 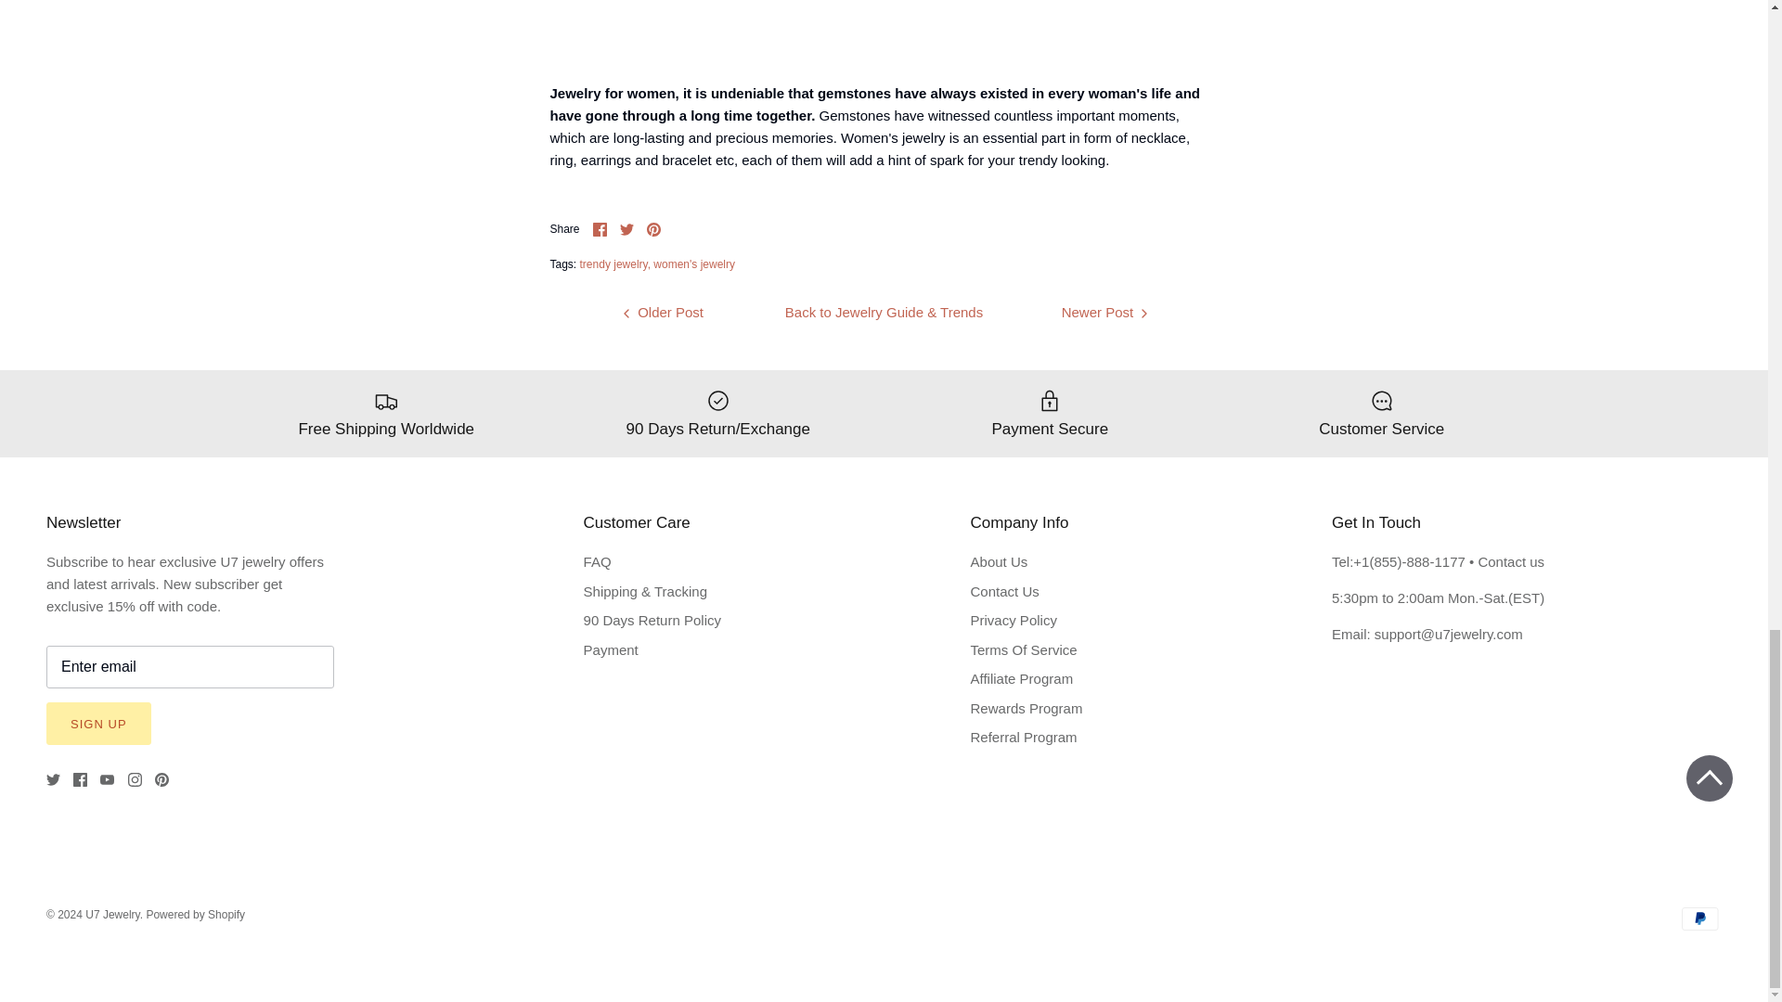 What do you see at coordinates (53, 779) in the screenshot?
I see `Twitter` at bounding box center [53, 779].